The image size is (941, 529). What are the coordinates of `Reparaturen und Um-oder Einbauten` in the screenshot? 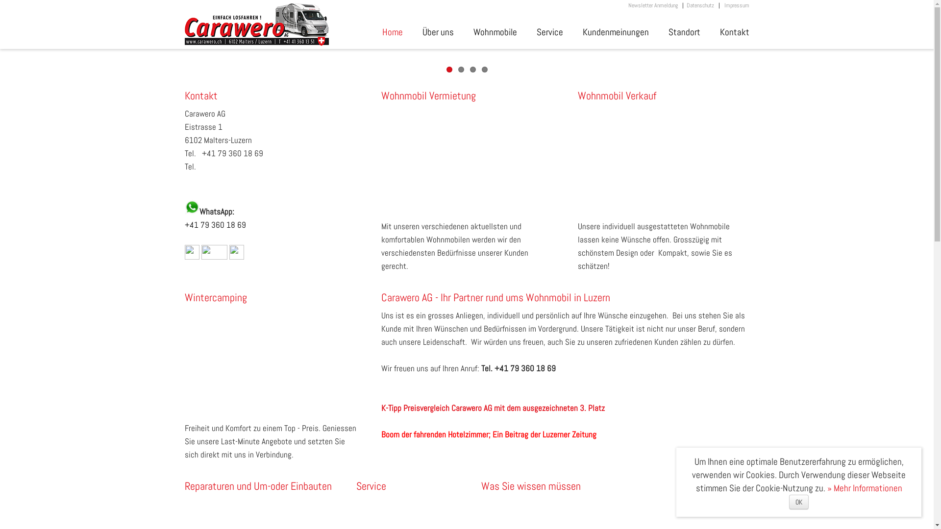 It's located at (270, 486).